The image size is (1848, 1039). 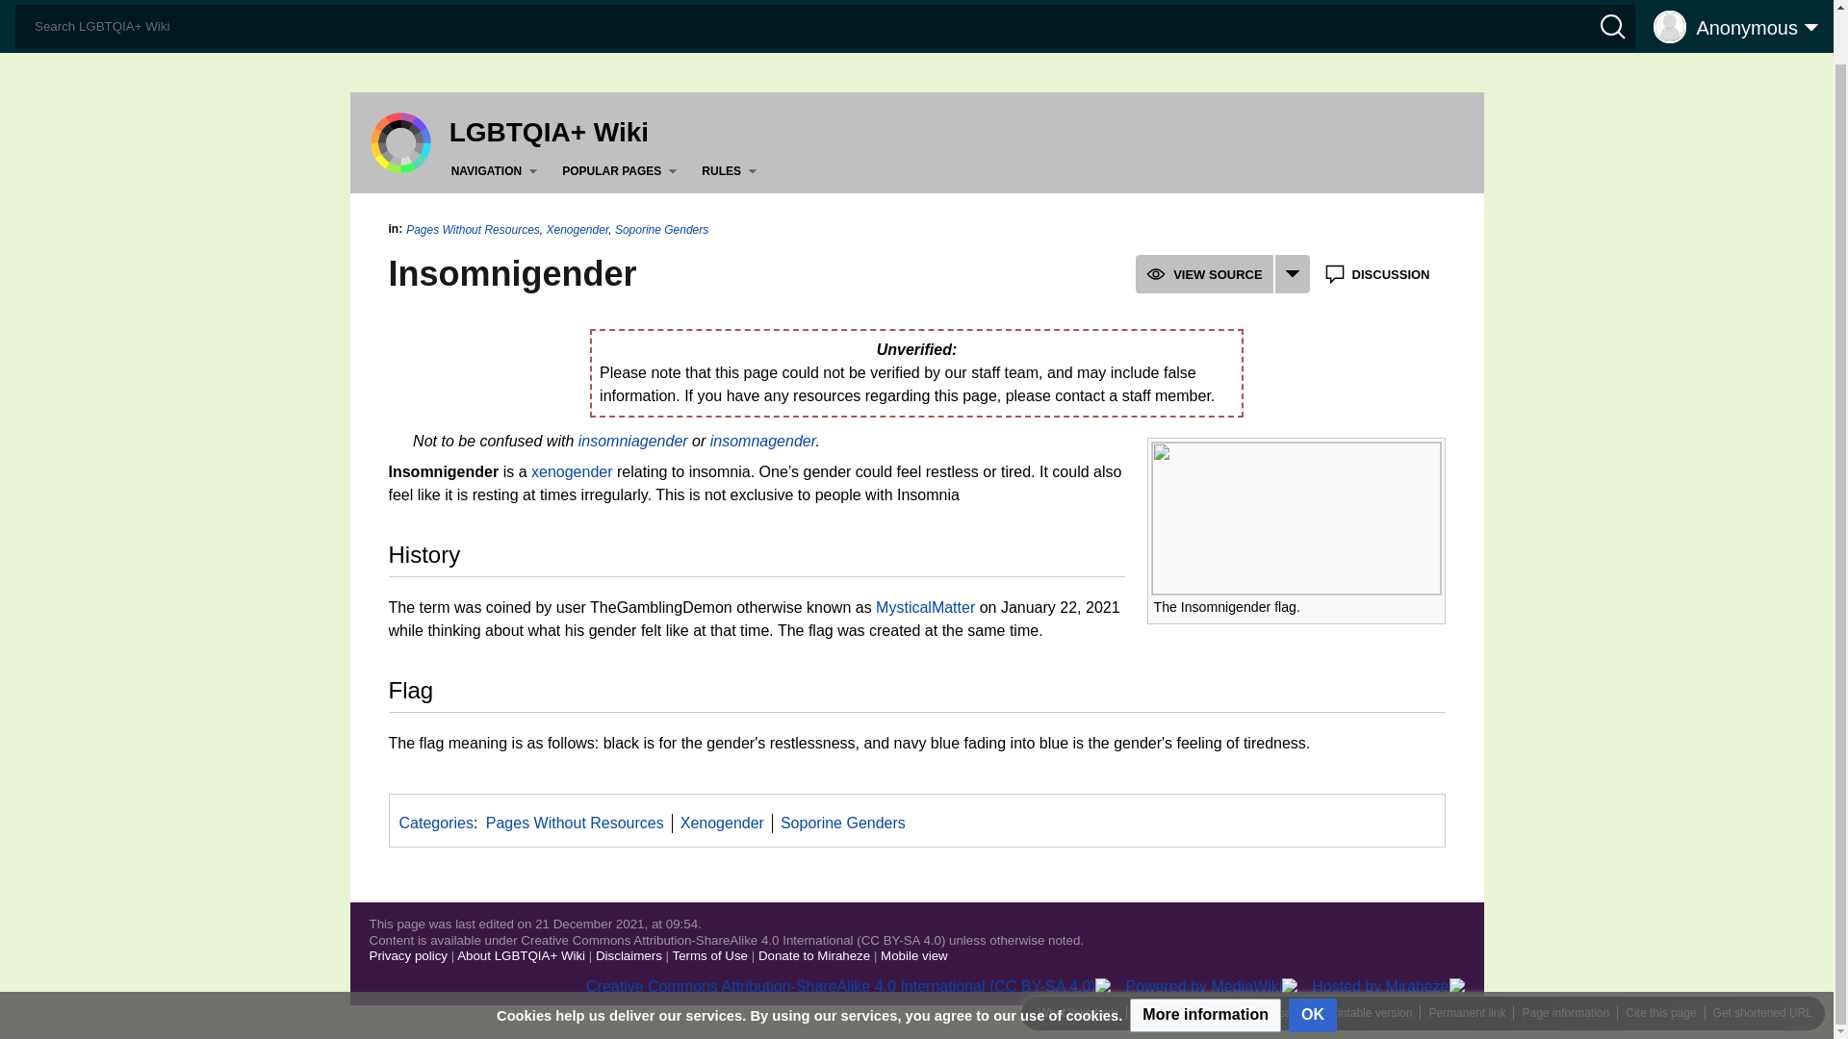 What do you see at coordinates (733, 171) in the screenshot?
I see `RULES` at bounding box center [733, 171].